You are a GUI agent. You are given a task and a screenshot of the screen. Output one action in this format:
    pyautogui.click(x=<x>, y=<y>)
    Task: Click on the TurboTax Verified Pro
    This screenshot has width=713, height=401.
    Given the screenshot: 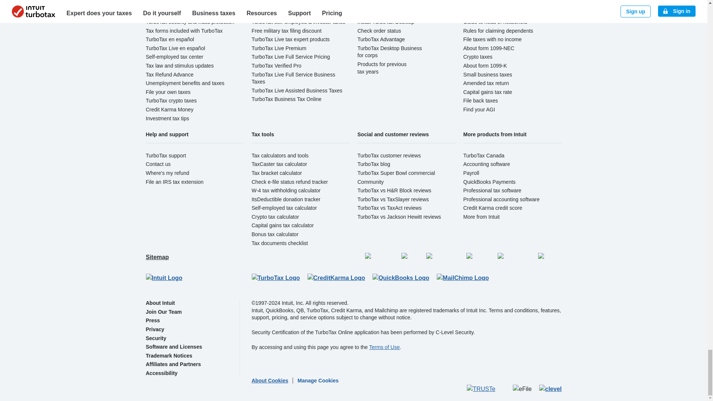 What is the action you would take?
    pyautogui.click(x=276, y=65)
    